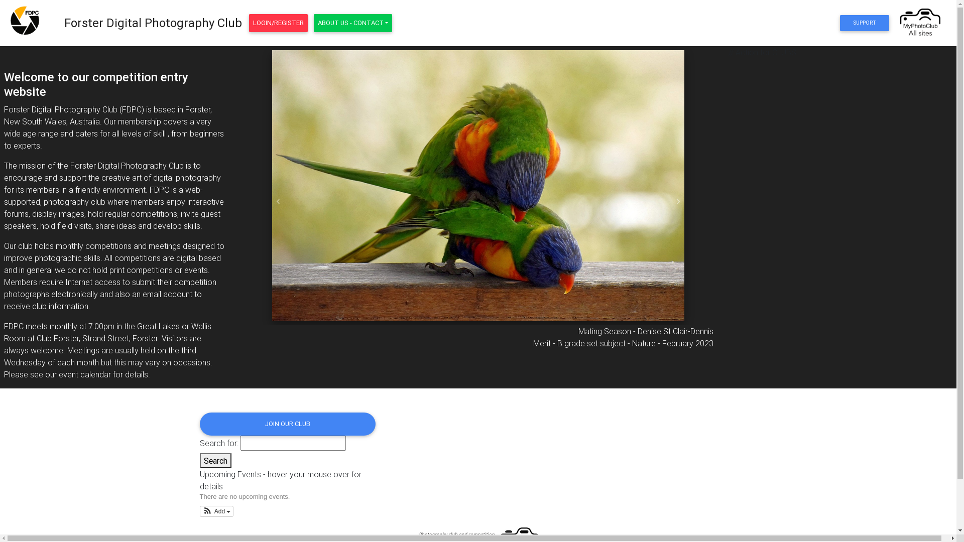 The image size is (964, 542). Describe the element at coordinates (679, 202) in the screenshot. I see `Next` at that location.